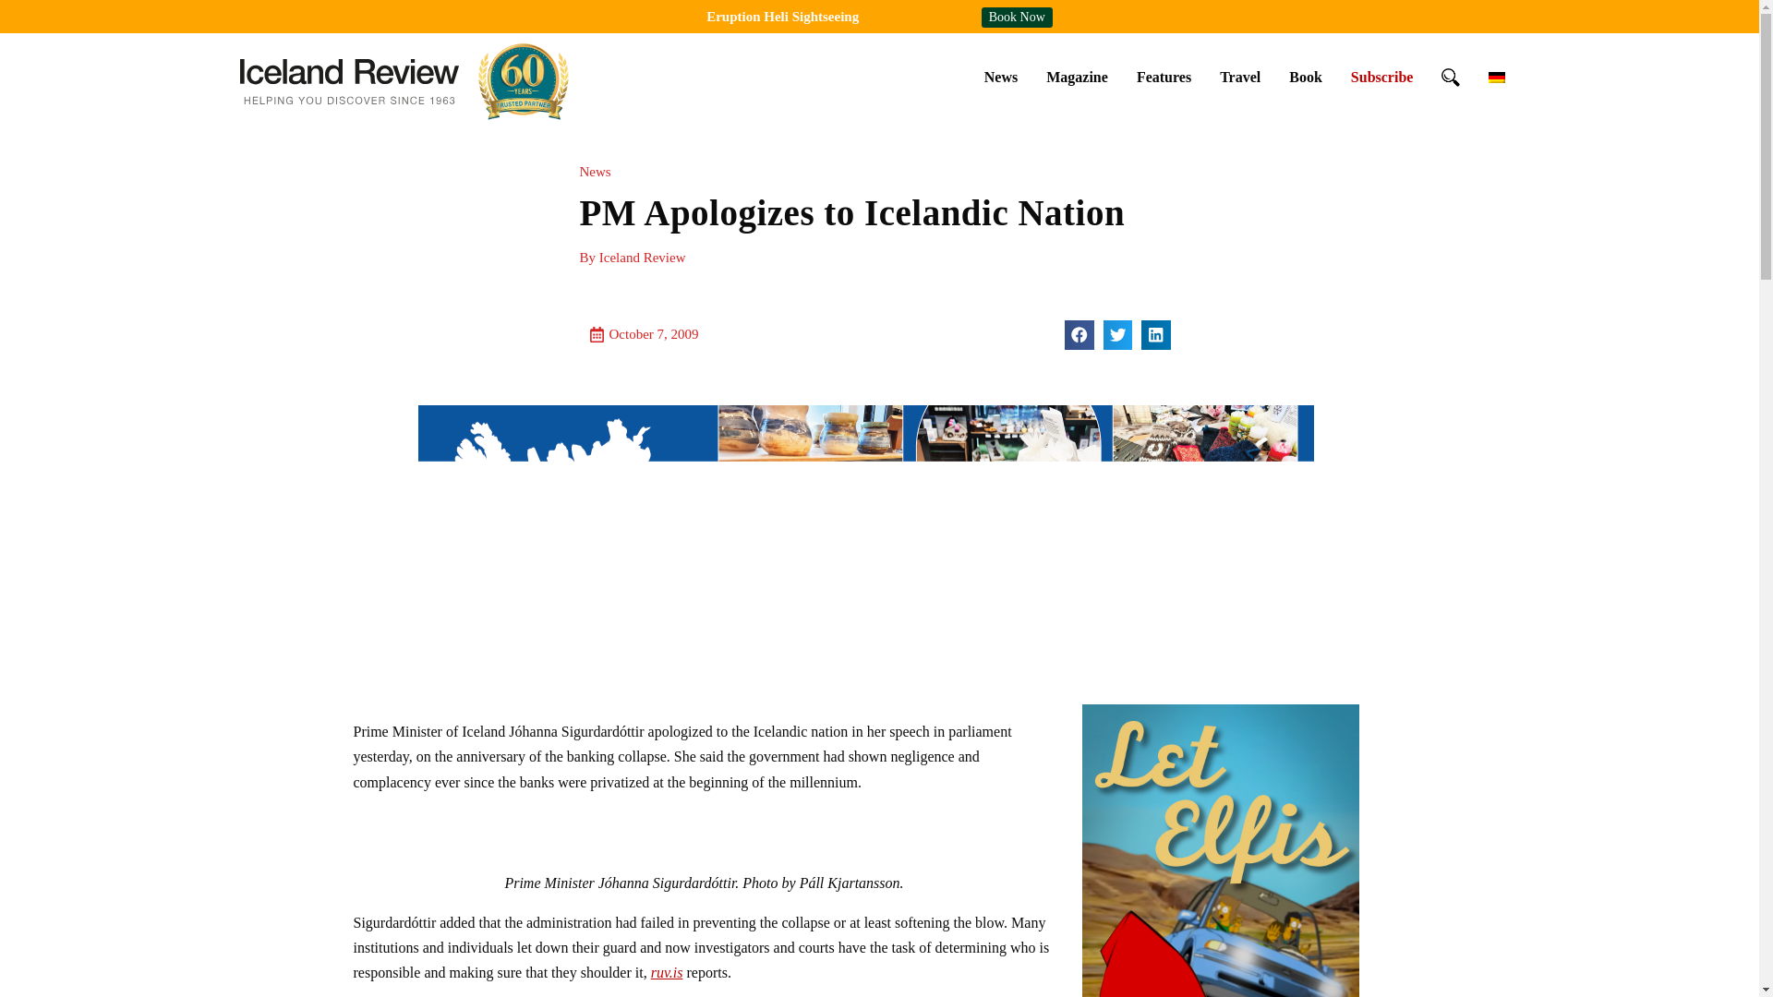 The width and height of the screenshot is (1773, 997). Describe the element at coordinates (781, 16) in the screenshot. I see `Eruption Heli Sightseeing` at that location.